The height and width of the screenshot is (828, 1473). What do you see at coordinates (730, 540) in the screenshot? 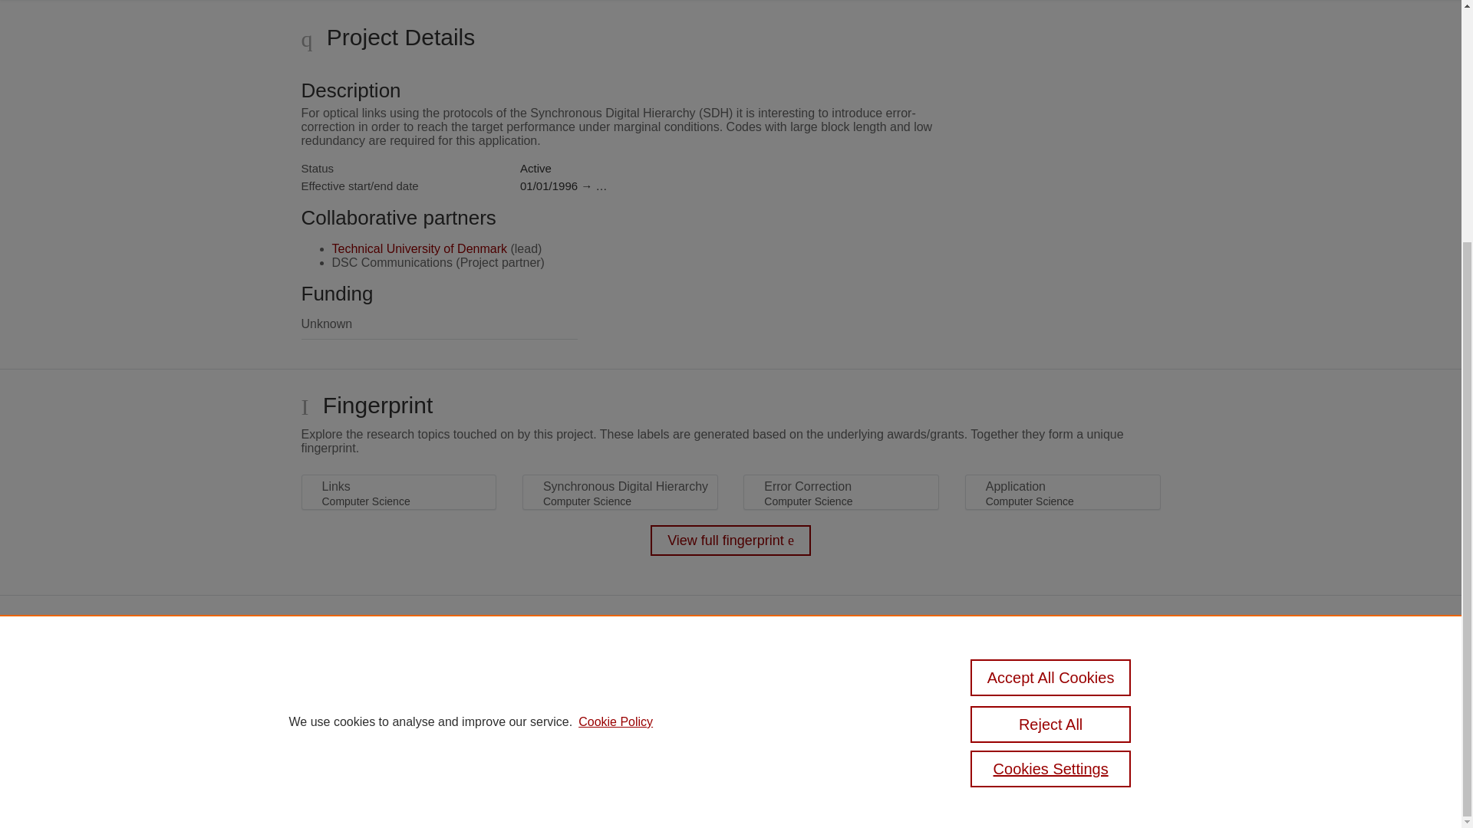
I see `View full fingerprint` at bounding box center [730, 540].